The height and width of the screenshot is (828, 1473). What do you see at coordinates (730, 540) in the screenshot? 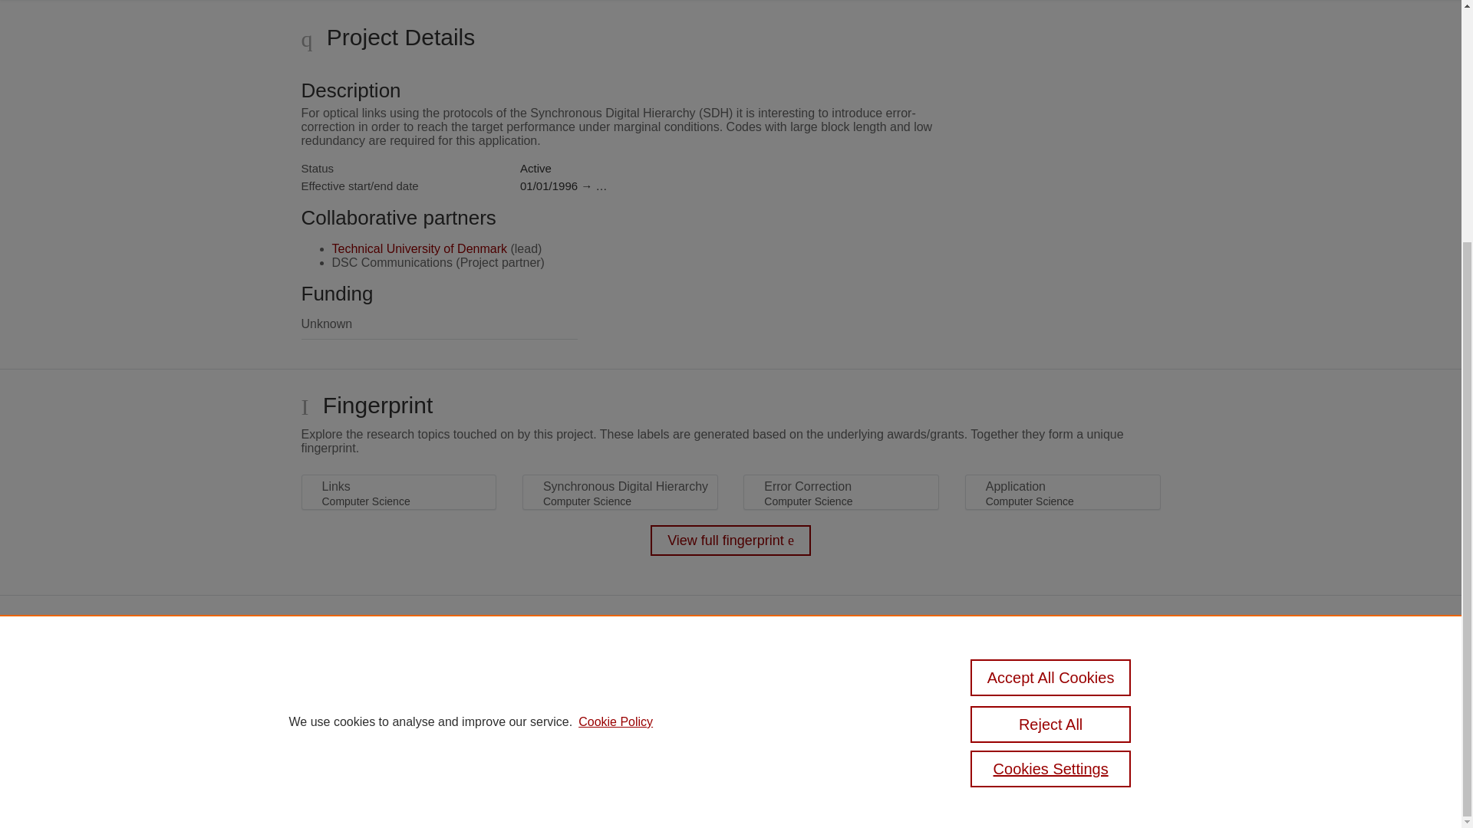
I see `View full fingerprint` at bounding box center [730, 540].